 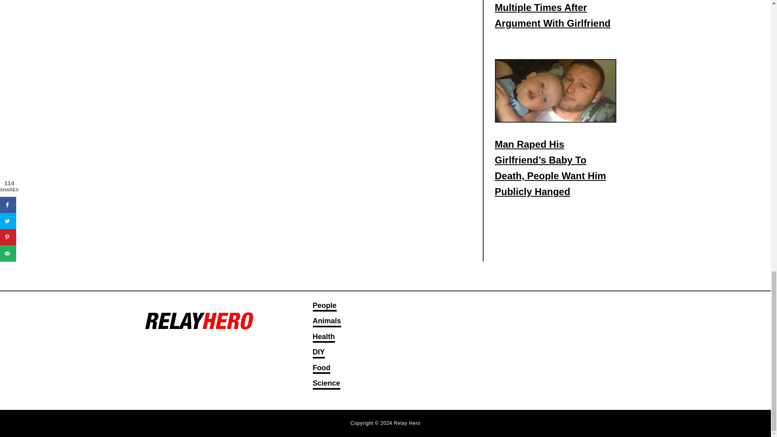 I want to click on Health, so click(x=323, y=337).